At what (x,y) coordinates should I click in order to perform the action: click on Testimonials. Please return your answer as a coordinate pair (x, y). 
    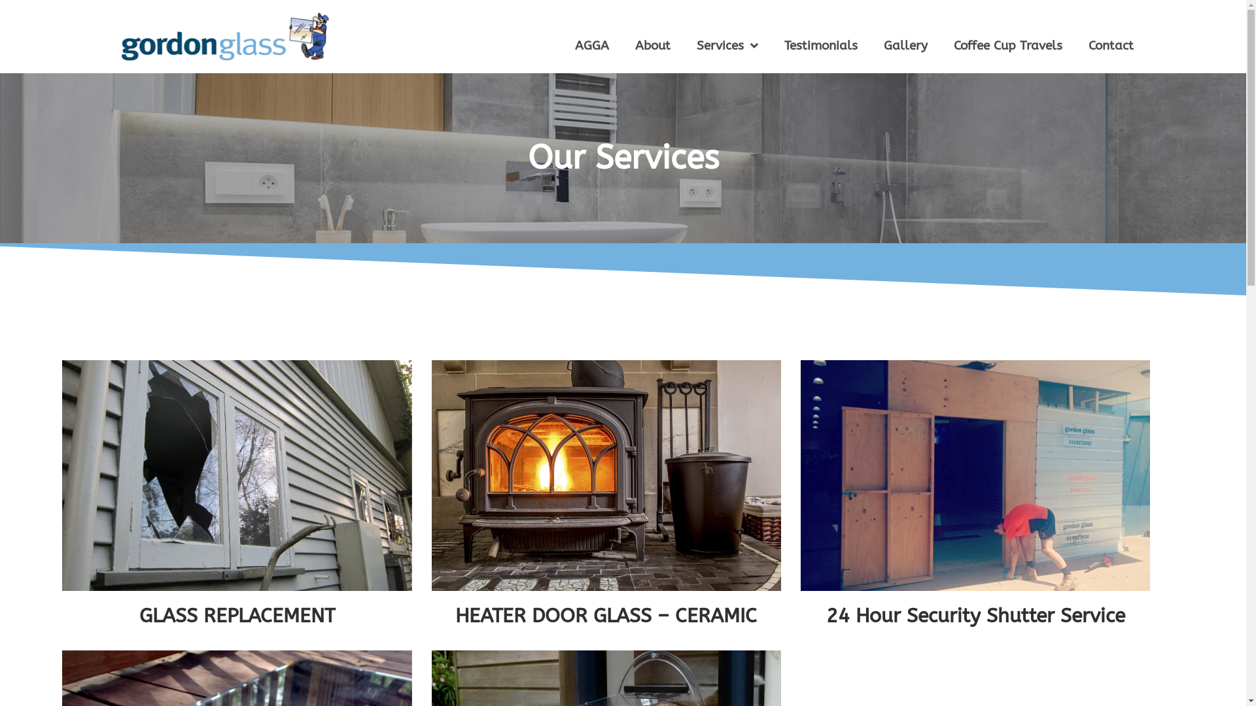
    Looking at the image, I should click on (820, 46).